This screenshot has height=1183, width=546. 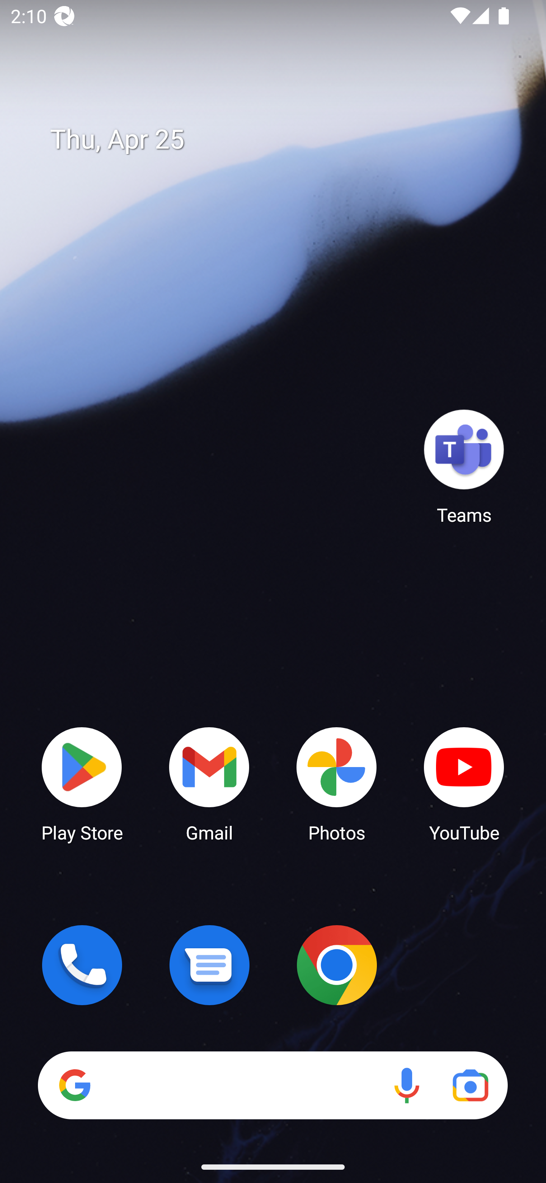 What do you see at coordinates (284, 140) in the screenshot?
I see `Thu, Apr 25` at bounding box center [284, 140].